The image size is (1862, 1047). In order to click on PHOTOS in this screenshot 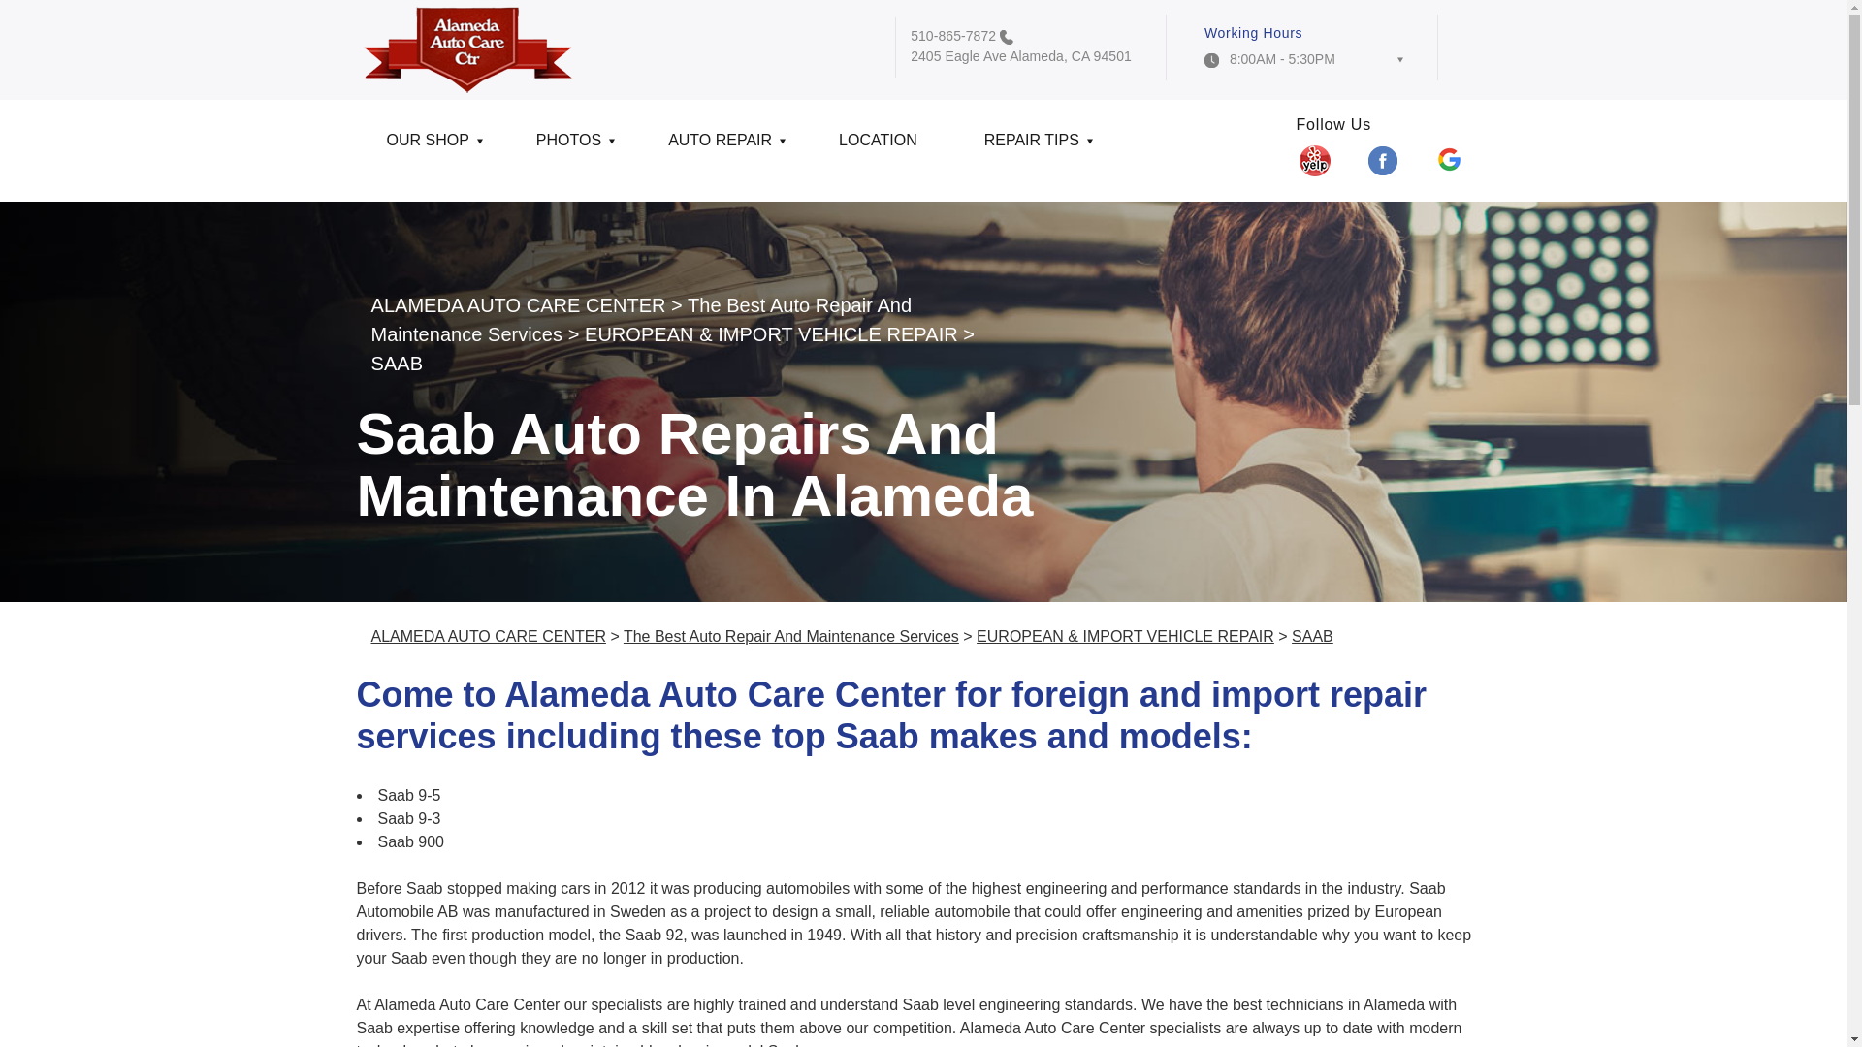, I will do `click(572, 147)`.